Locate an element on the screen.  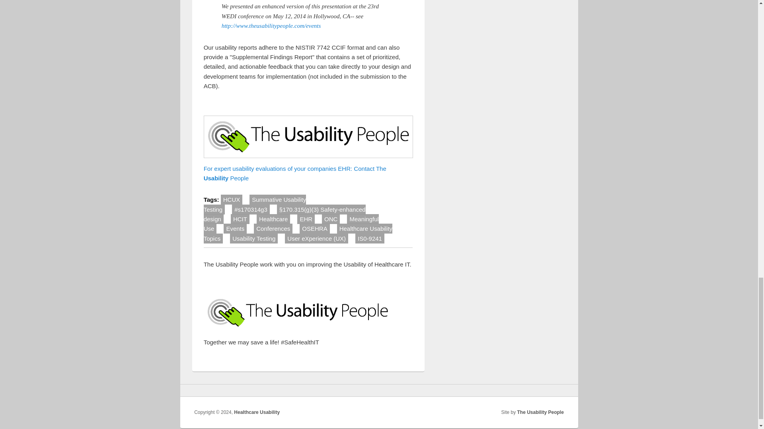
HCIT is located at coordinates (240, 218).